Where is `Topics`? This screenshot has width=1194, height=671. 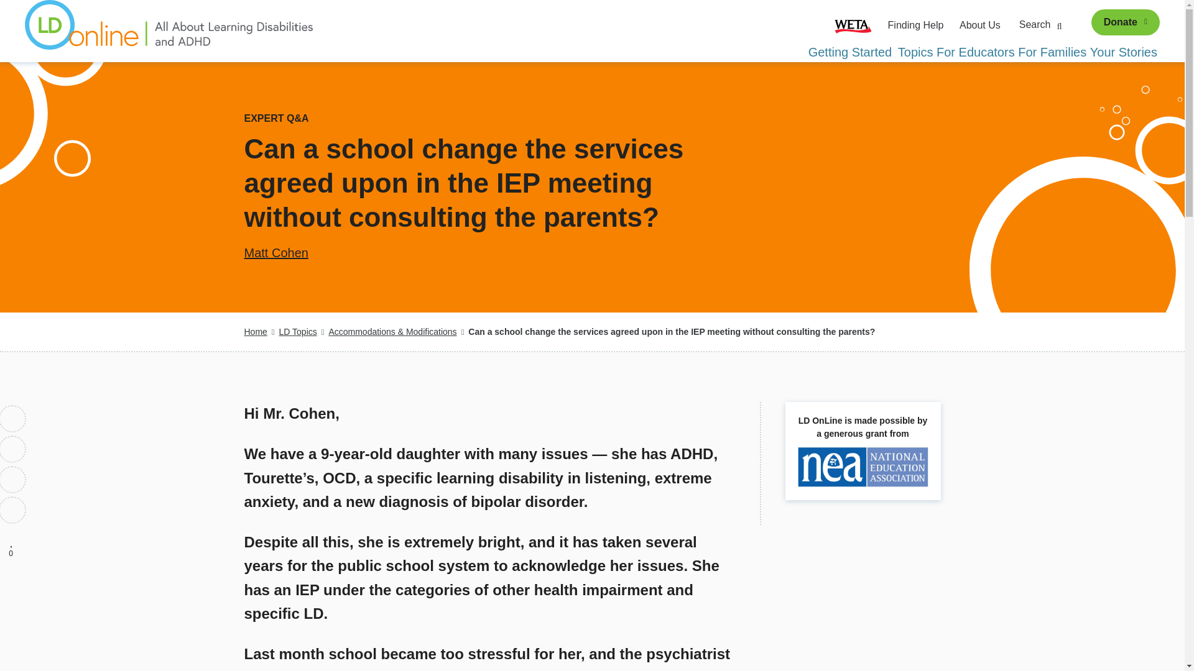
Topics is located at coordinates (915, 52).